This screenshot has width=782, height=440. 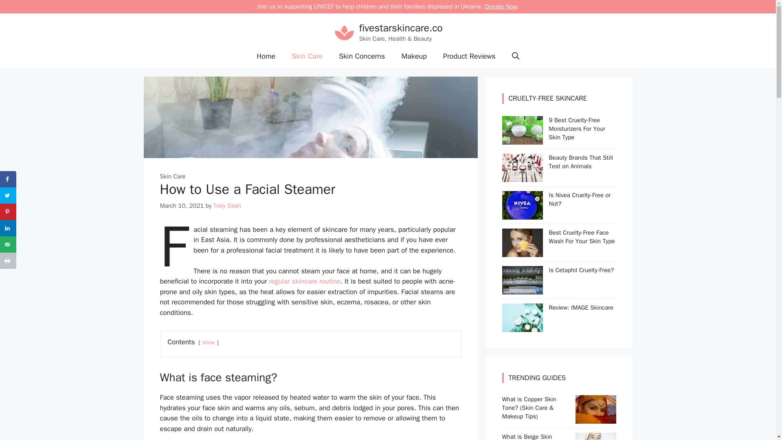 I want to click on Is Cetaphil Cruelty-Free?, so click(x=522, y=290).